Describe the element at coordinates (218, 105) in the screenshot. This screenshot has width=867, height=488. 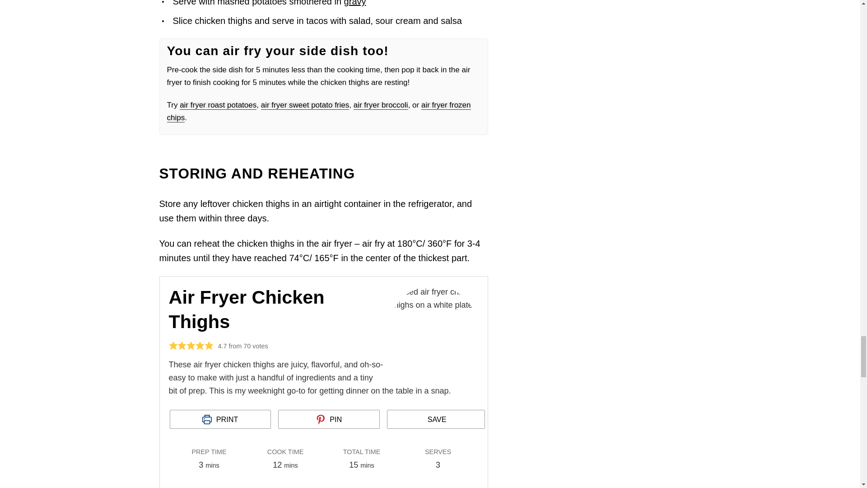
I see `air fryer roast potatoes` at that location.